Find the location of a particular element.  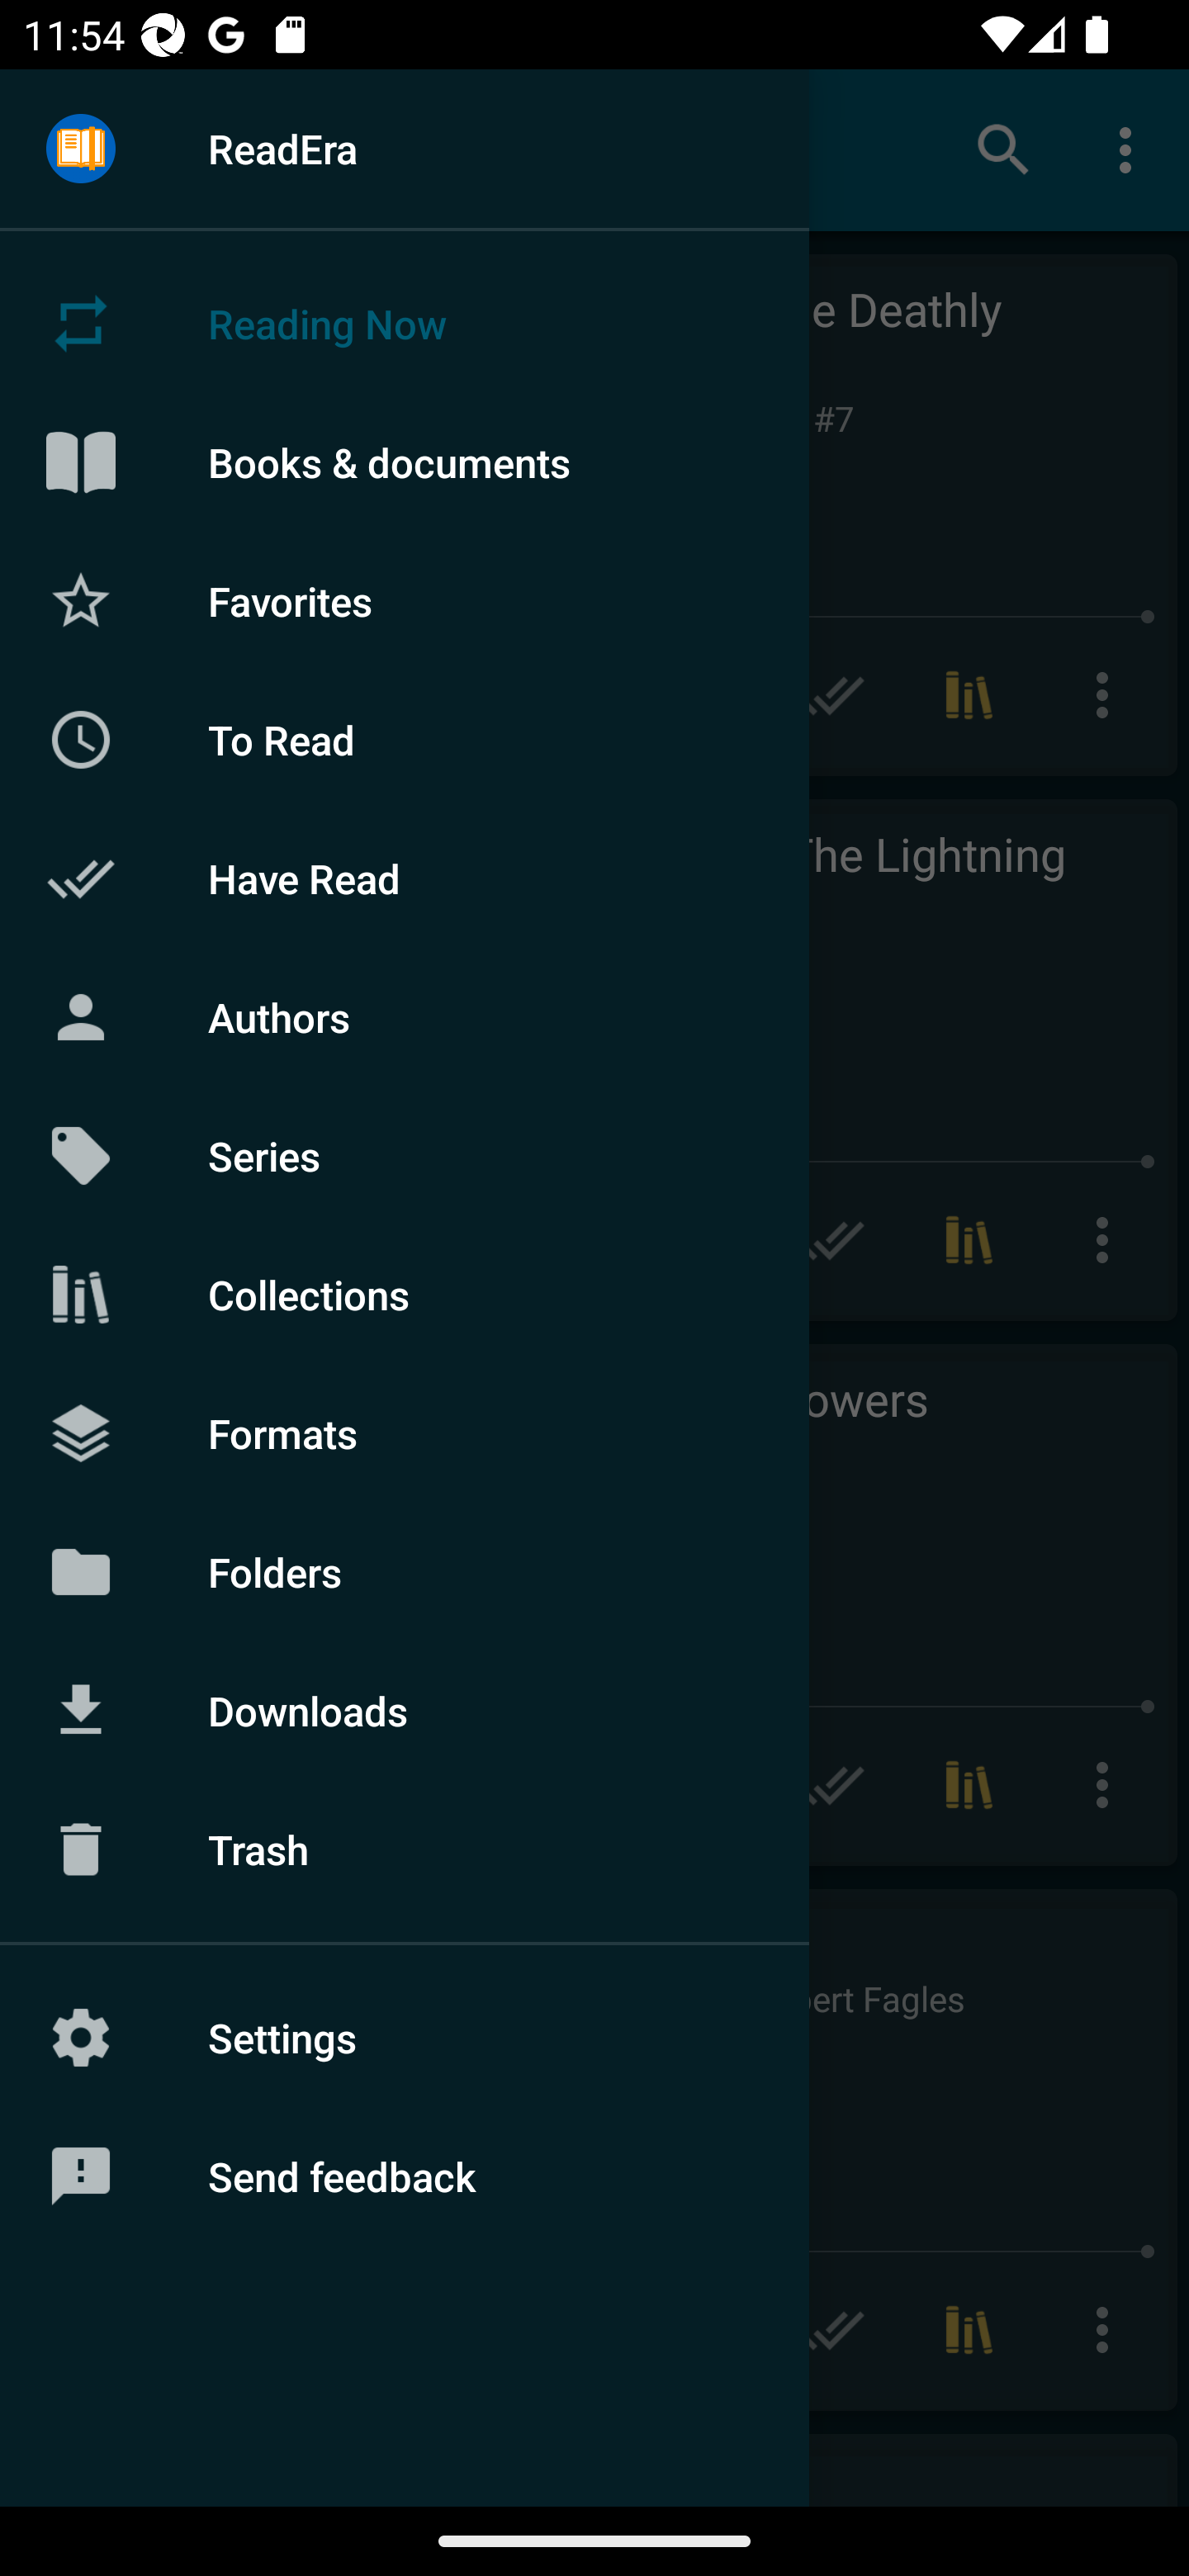

Trash is located at coordinates (405, 1849).